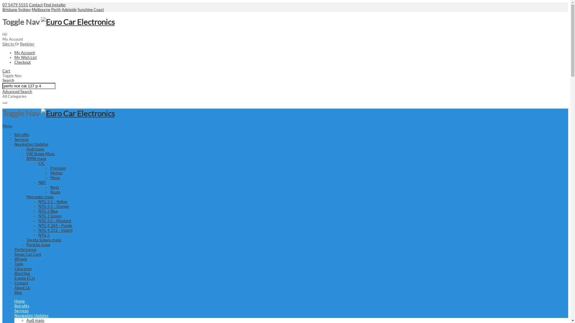 The image size is (575, 323). Describe the element at coordinates (53, 202) in the screenshot. I see `NTG 2.5 - Yellow` at that location.